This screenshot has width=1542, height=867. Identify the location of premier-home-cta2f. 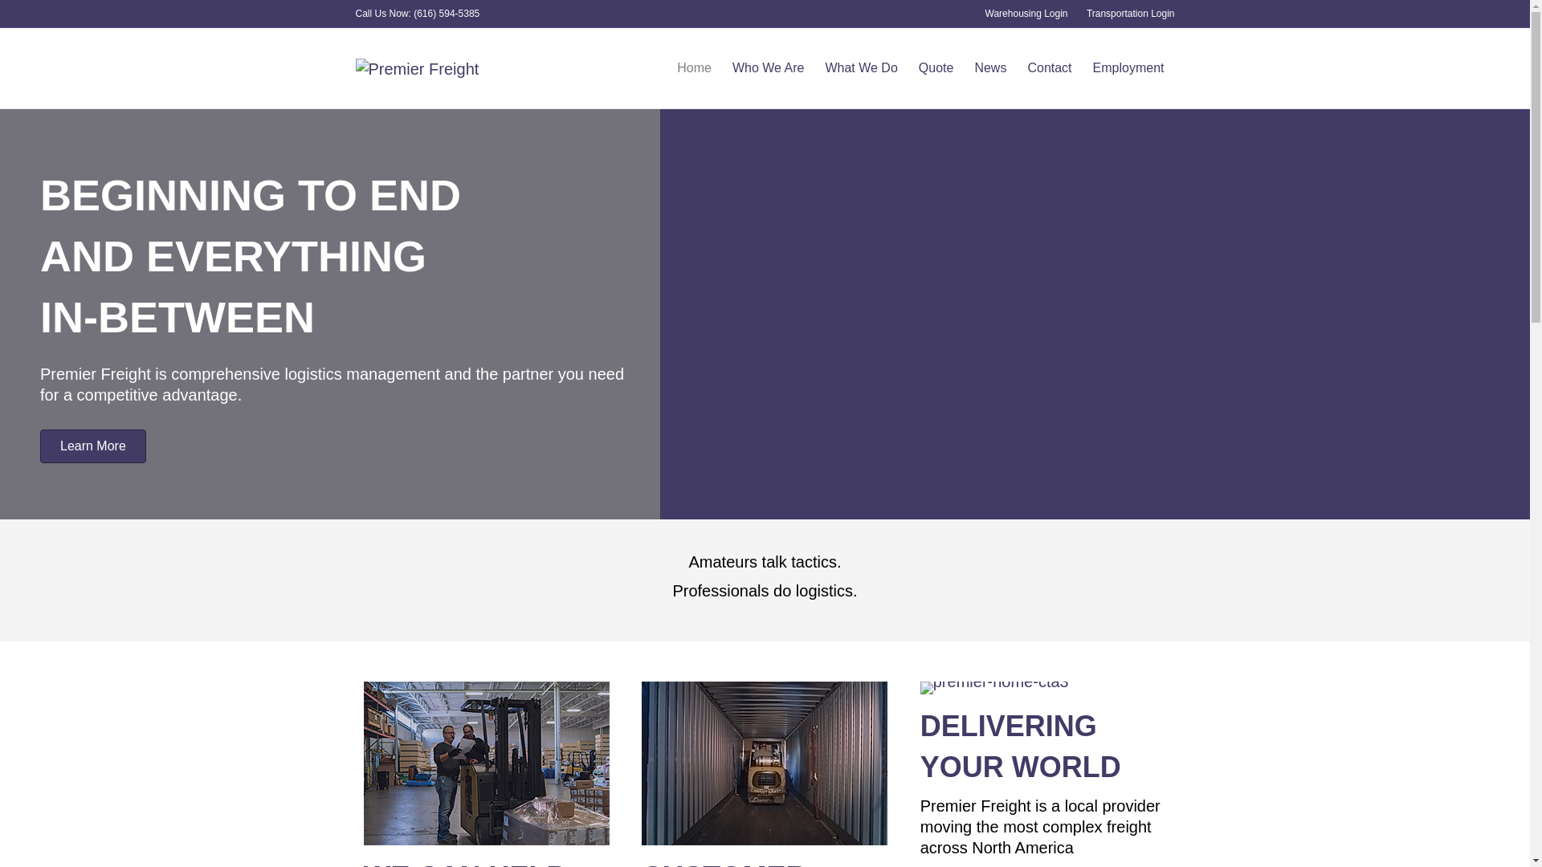
(765, 763).